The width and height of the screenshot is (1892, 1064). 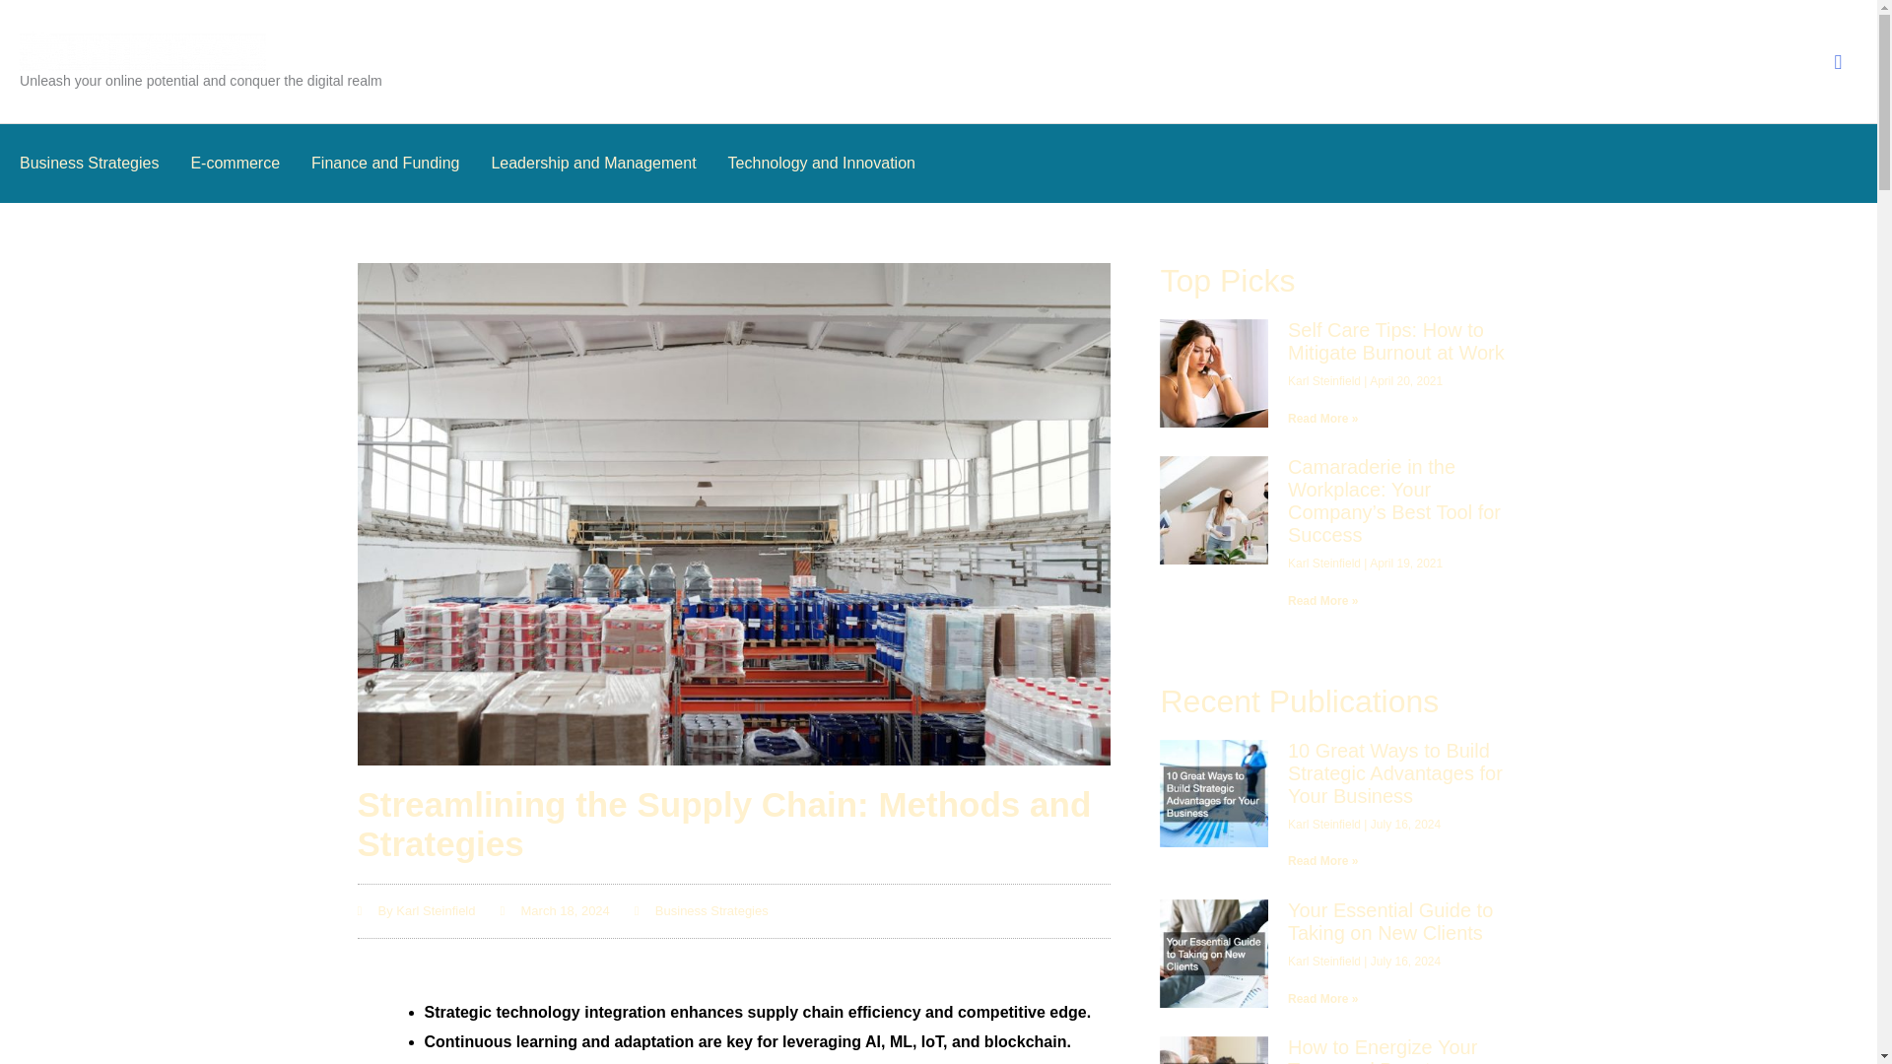 I want to click on Technology and Innovation, so click(x=822, y=164).